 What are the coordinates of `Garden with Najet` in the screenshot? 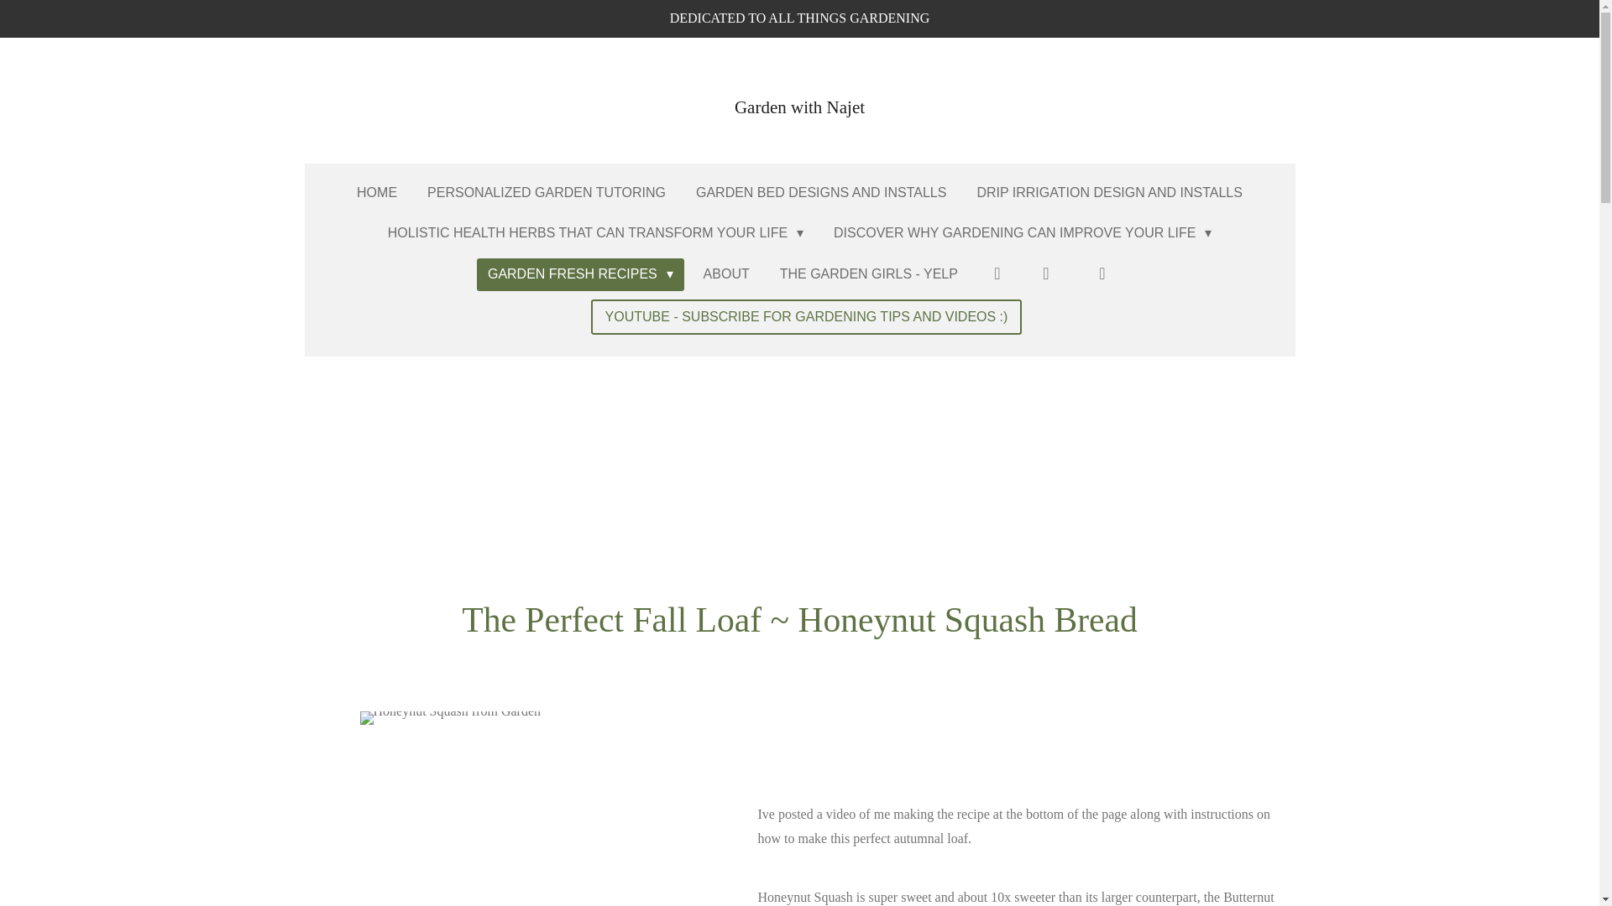 It's located at (799, 99).